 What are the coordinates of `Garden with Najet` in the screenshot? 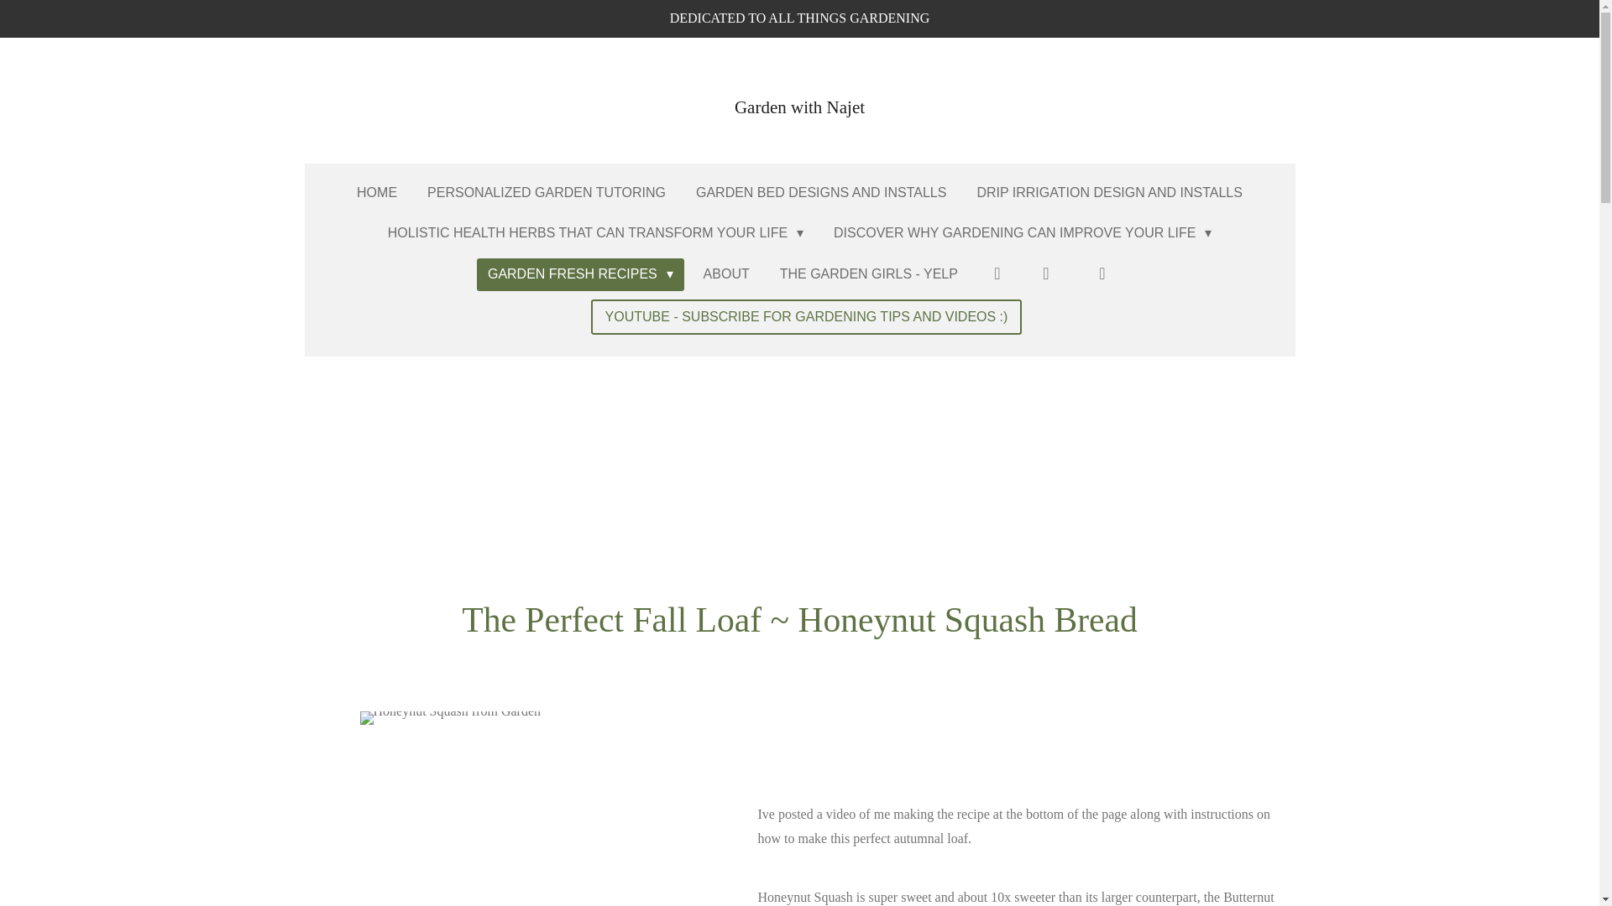 It's located at (799, 99).